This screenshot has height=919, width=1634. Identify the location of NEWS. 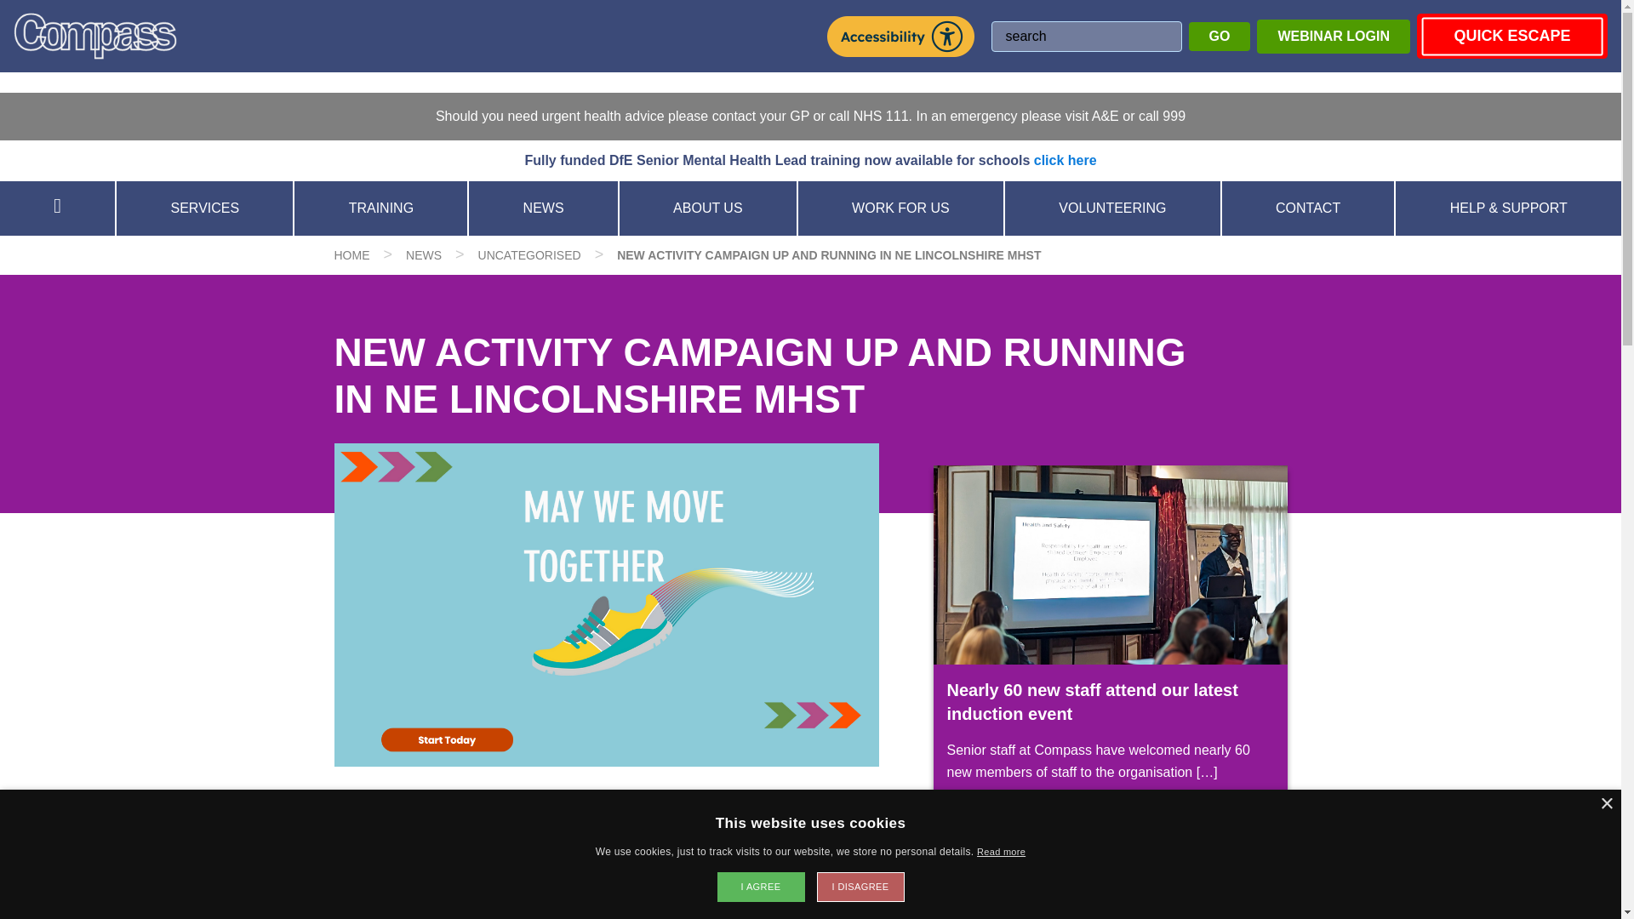
(423, 254).